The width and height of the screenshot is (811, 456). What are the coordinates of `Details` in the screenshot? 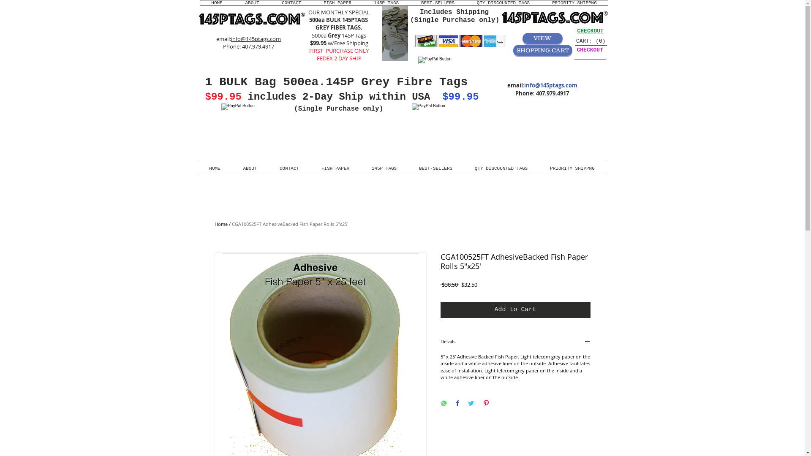 It's located at (515, 342).